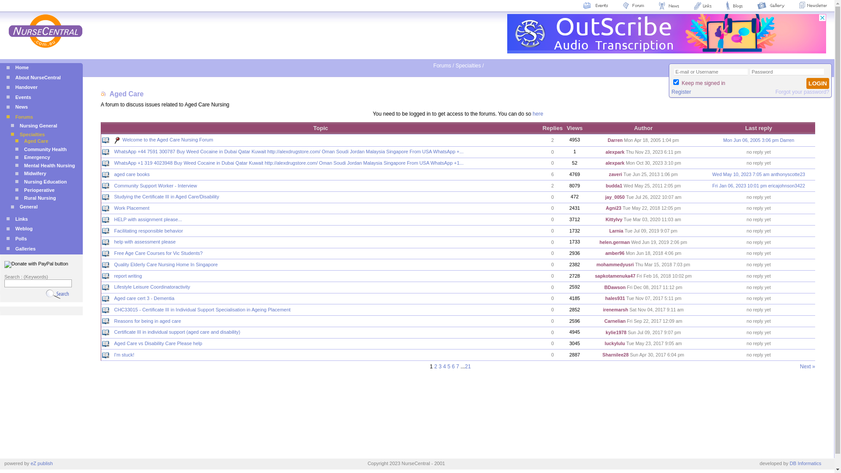 This screenshot has width=841, height=473. Describe the element at coordinates (106, 332) in the screenshot. I see `old and not hot` at that location.